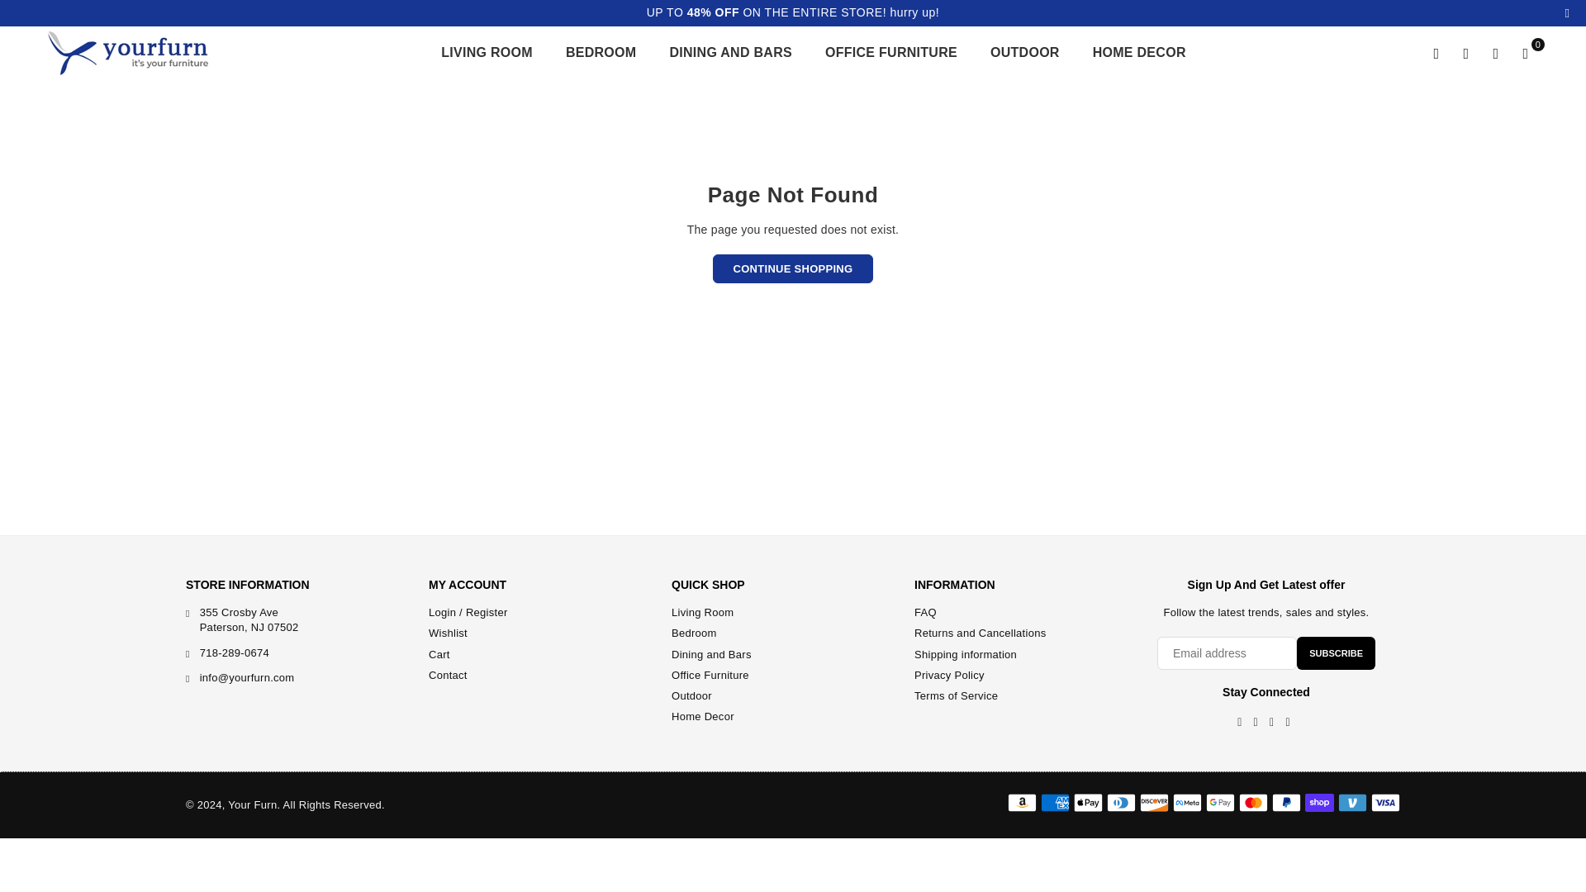 Image resolution: width=1586 pixels, height=892 pixels. I want to click on Mastercard, so click(1252, 803).